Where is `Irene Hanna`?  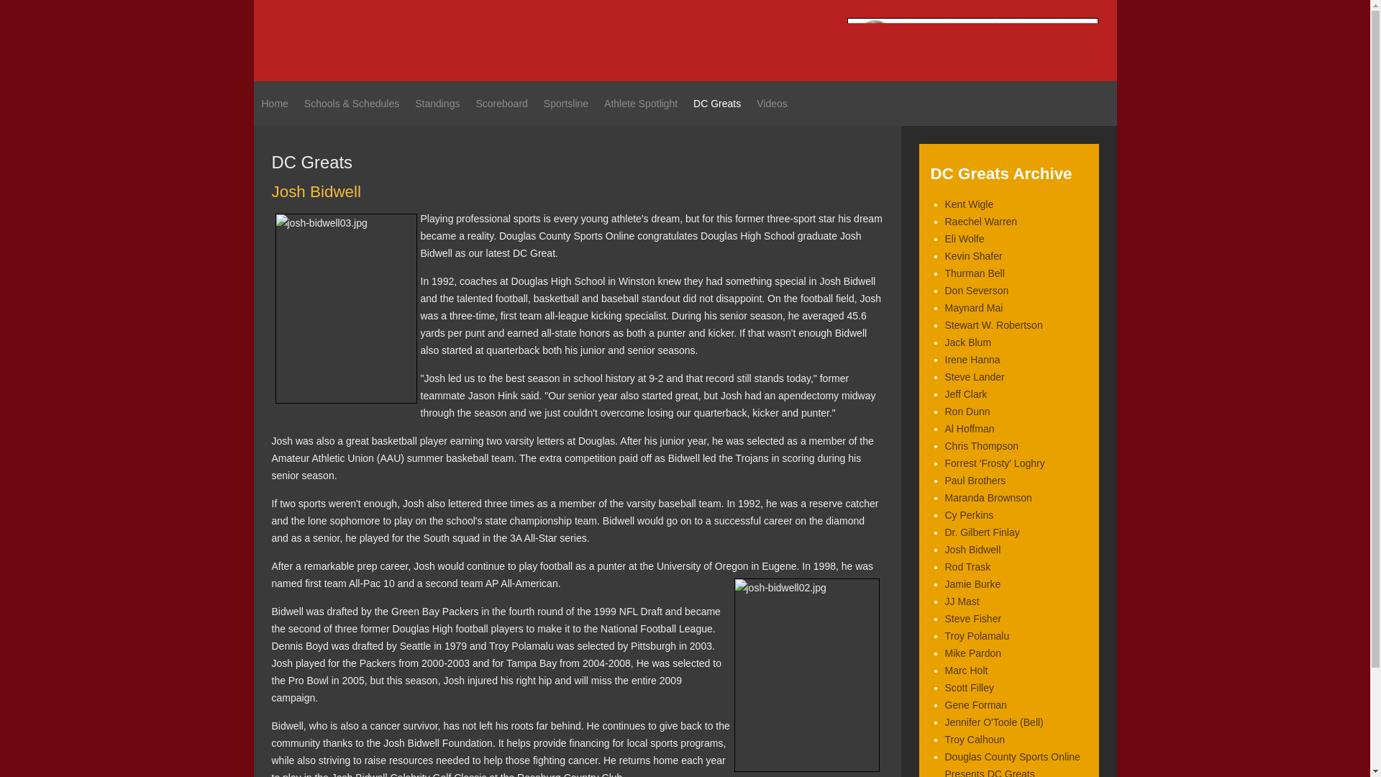 Irene Hanna is located at coordinates (972, 360).